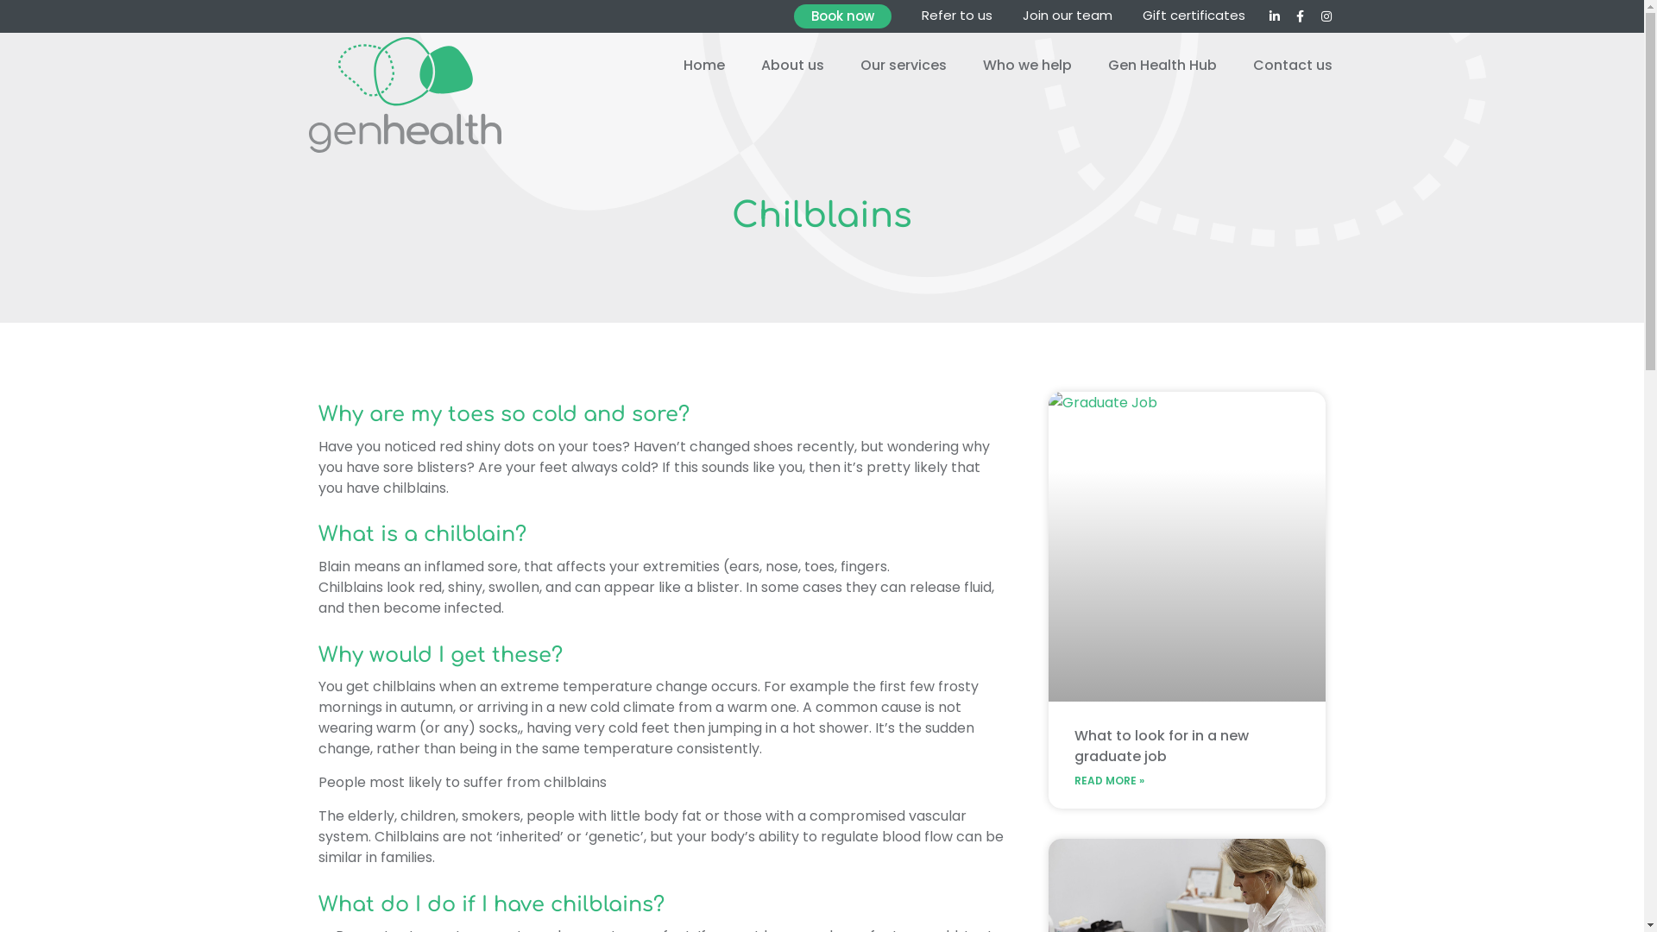 The image size is (1657, 932). What do you see at coordinates (1293, 66) in the screenshot?
I see `Contact us` at bounding box center [1293, 66].